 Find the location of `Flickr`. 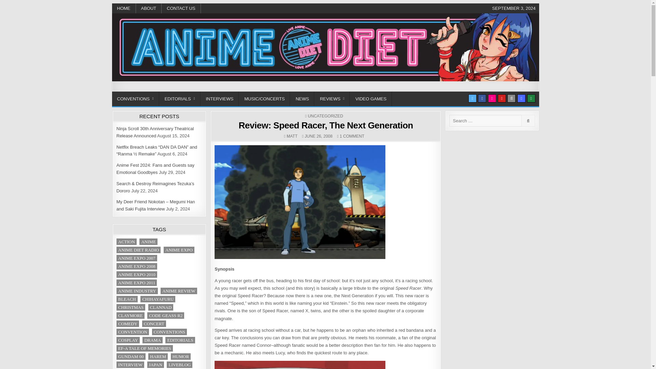

Flickr is located at coordinates (492, 98).